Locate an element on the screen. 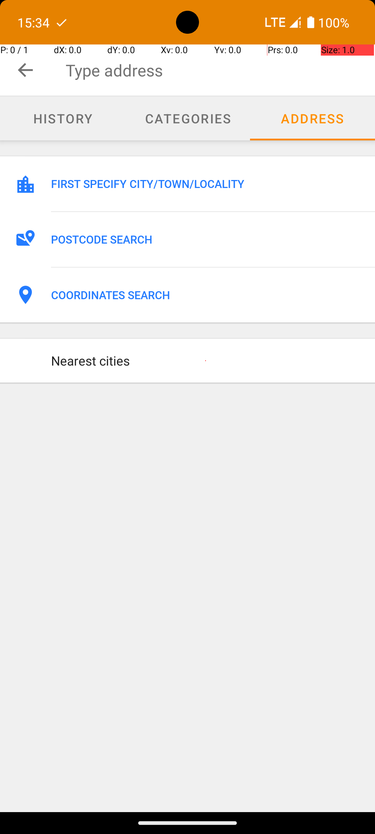 This screenshot has height=834, width=375. Nearest cities is located at coordinates (206, 361).